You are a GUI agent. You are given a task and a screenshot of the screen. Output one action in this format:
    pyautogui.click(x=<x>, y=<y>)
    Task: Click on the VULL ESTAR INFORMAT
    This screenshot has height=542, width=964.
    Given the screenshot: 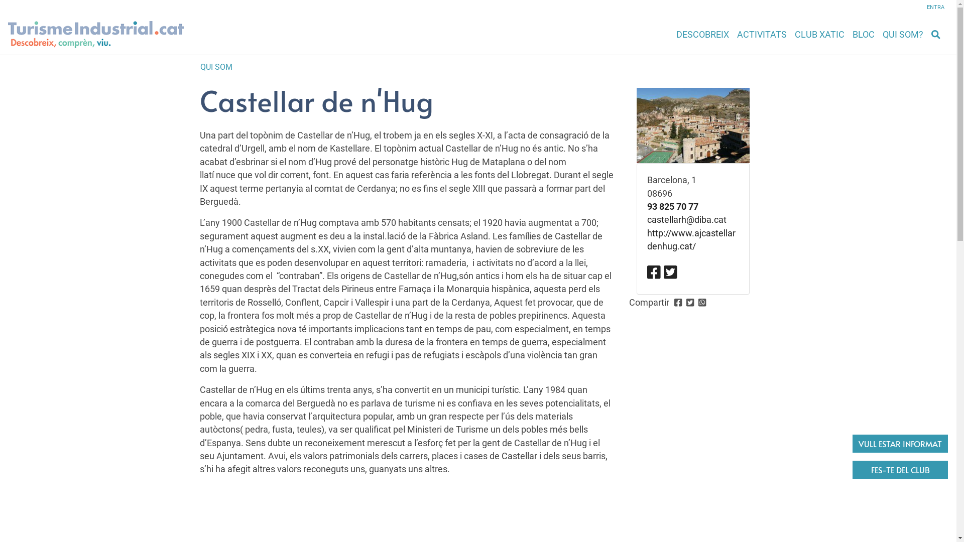 What is the action you would take?
    pyautogui.click(x=900, y=444)
    